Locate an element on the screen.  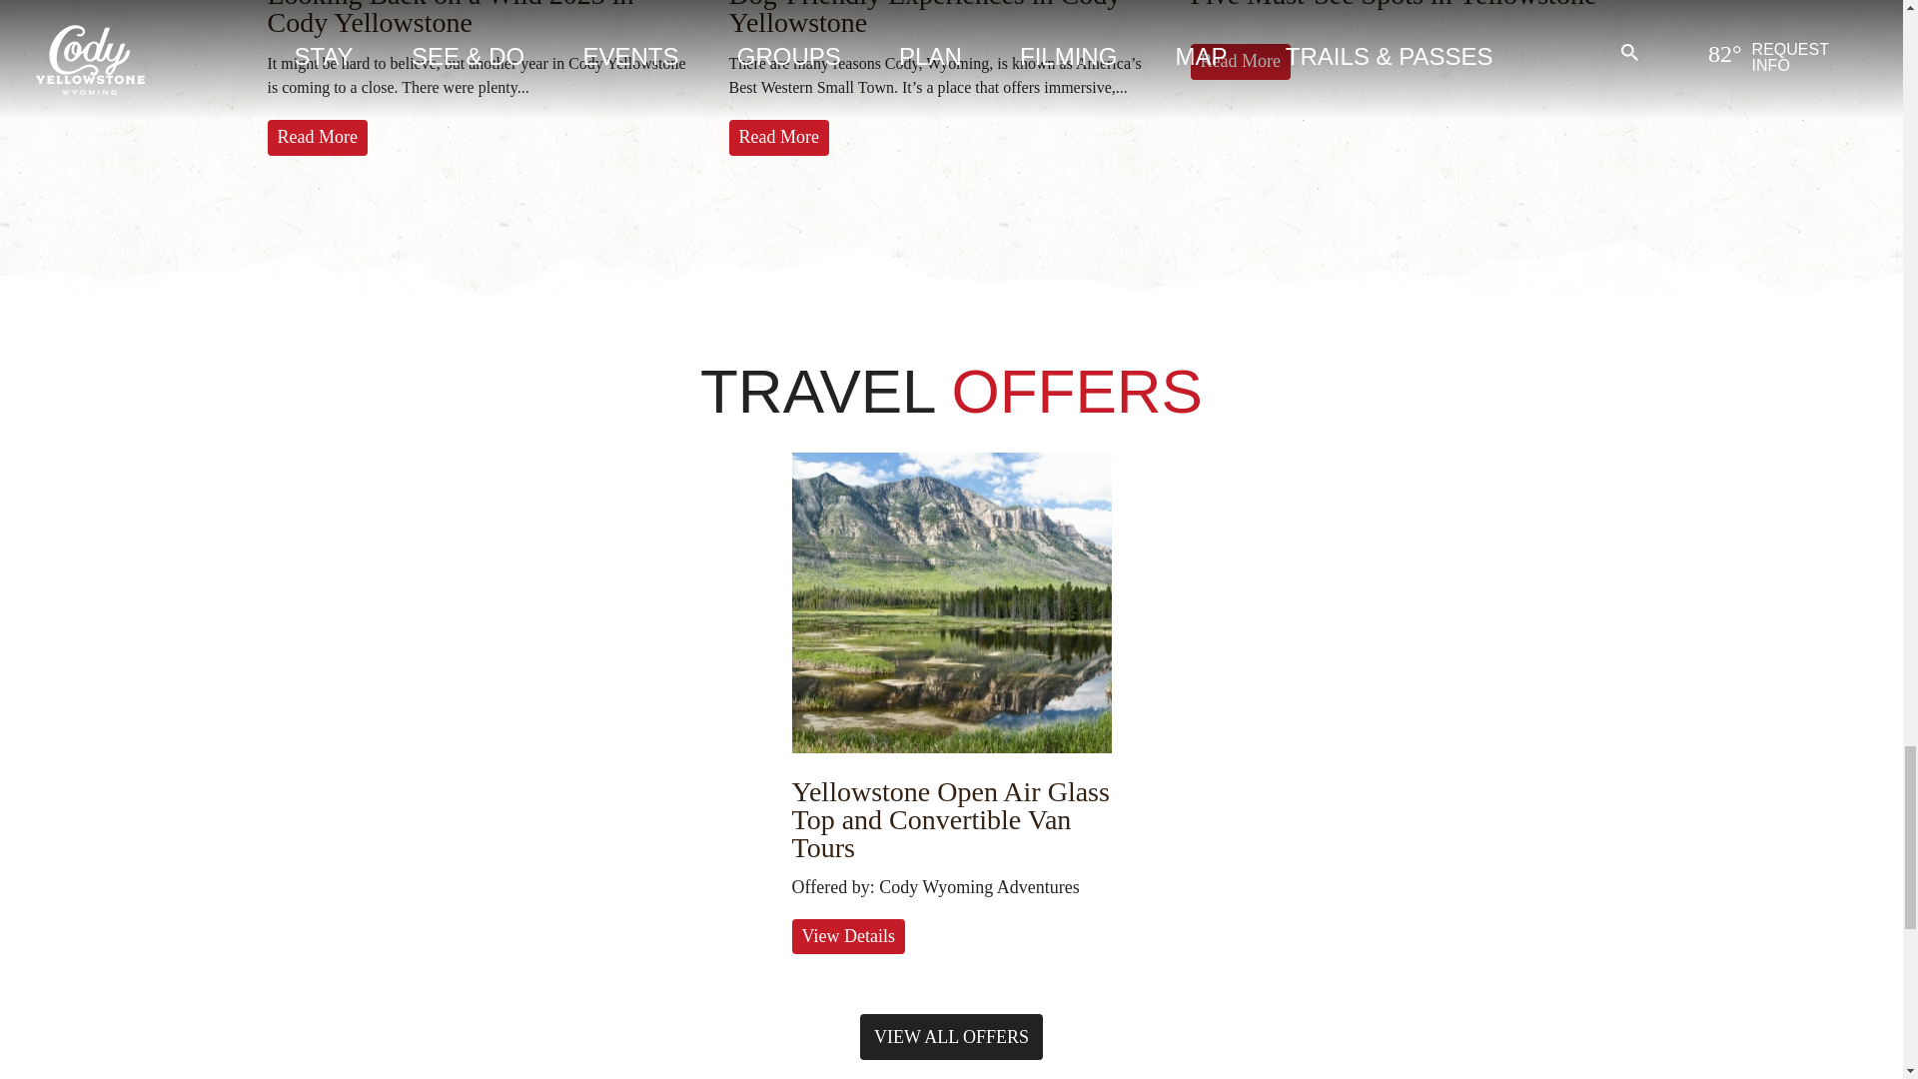
Read More is located at coordinates (318, 137).